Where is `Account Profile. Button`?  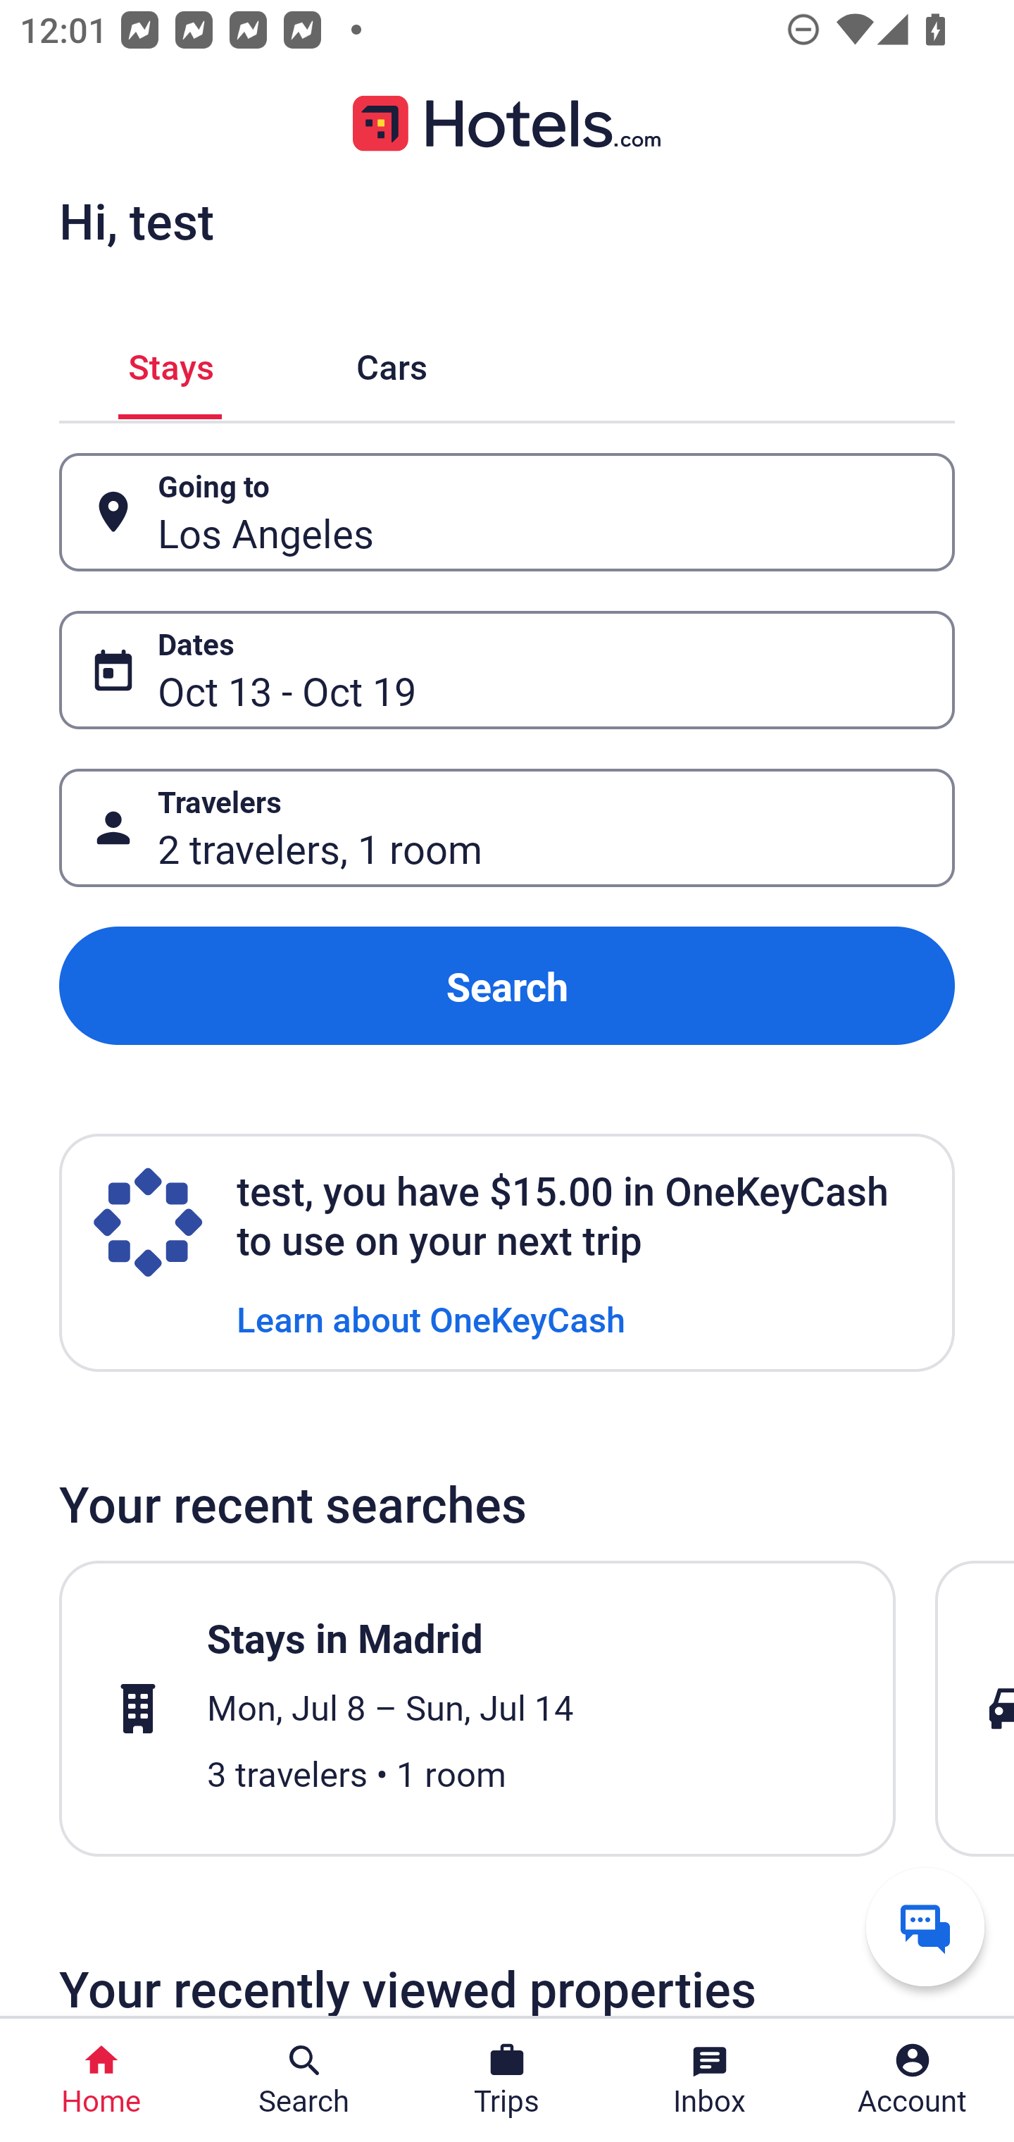 Account Profile. Button is located at coordinates (913, 2080).